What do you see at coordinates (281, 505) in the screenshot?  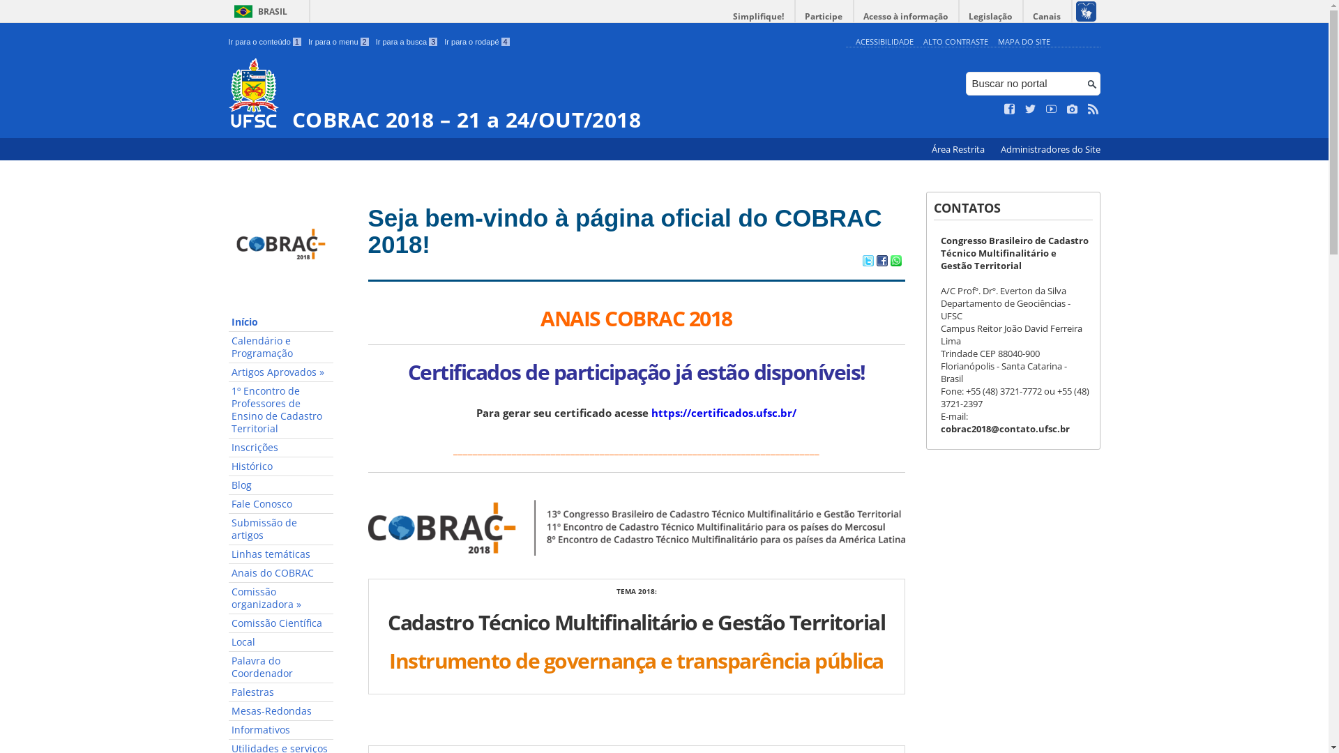 I see `Fale Conosco` at bounding box center [281, 505].